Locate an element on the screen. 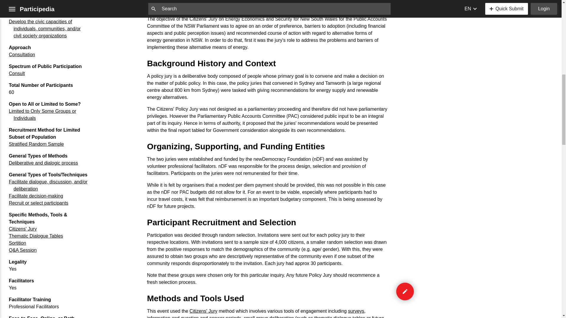 The image size is (566, 318). Recruit or select participants is located at coordinates (39, 203).